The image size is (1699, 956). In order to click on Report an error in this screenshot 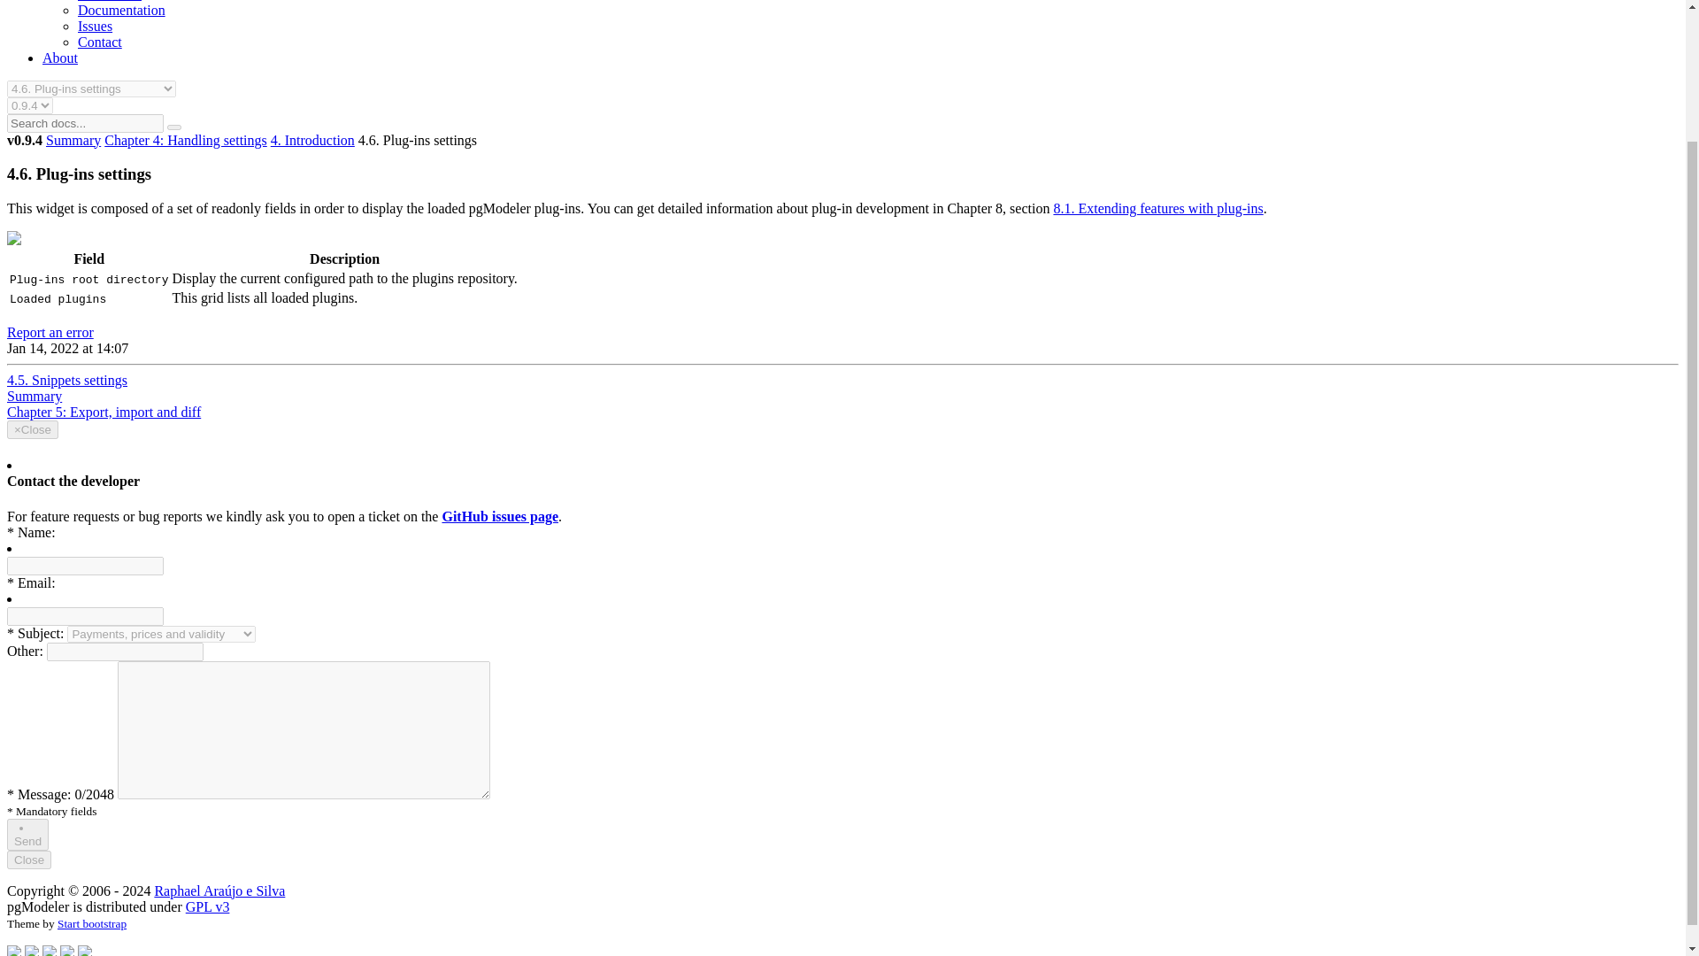, I will do `click(50, 333)`.